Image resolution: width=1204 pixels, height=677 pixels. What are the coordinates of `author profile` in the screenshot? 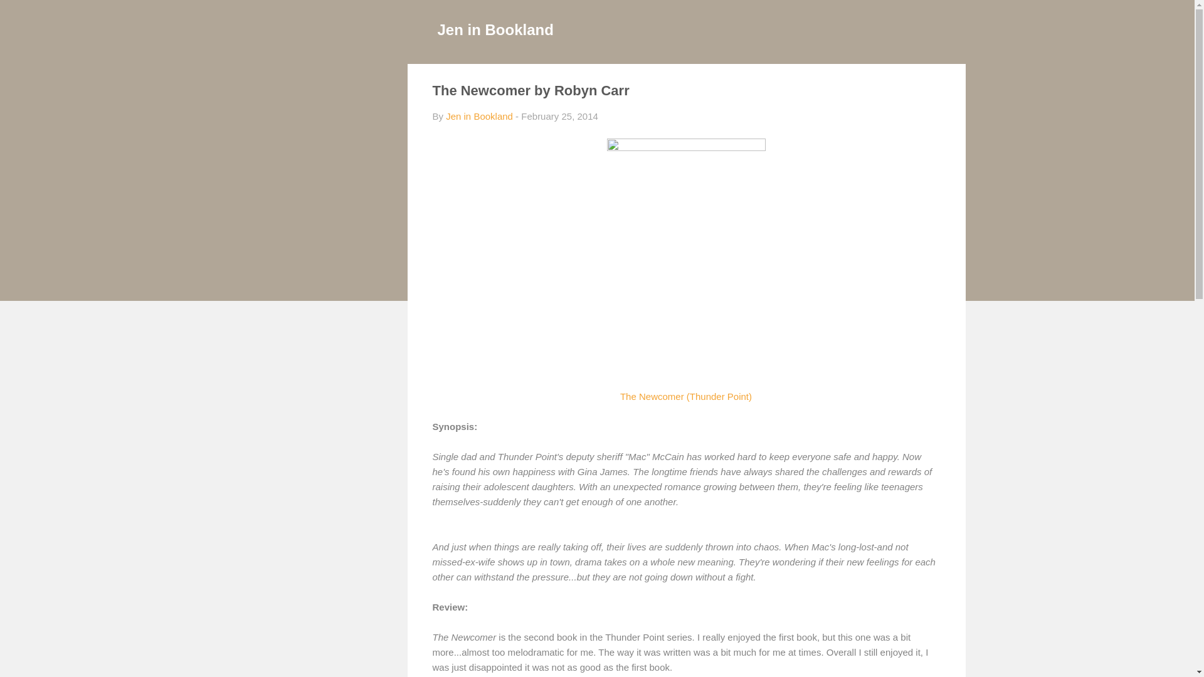 It's located at (479, 117).